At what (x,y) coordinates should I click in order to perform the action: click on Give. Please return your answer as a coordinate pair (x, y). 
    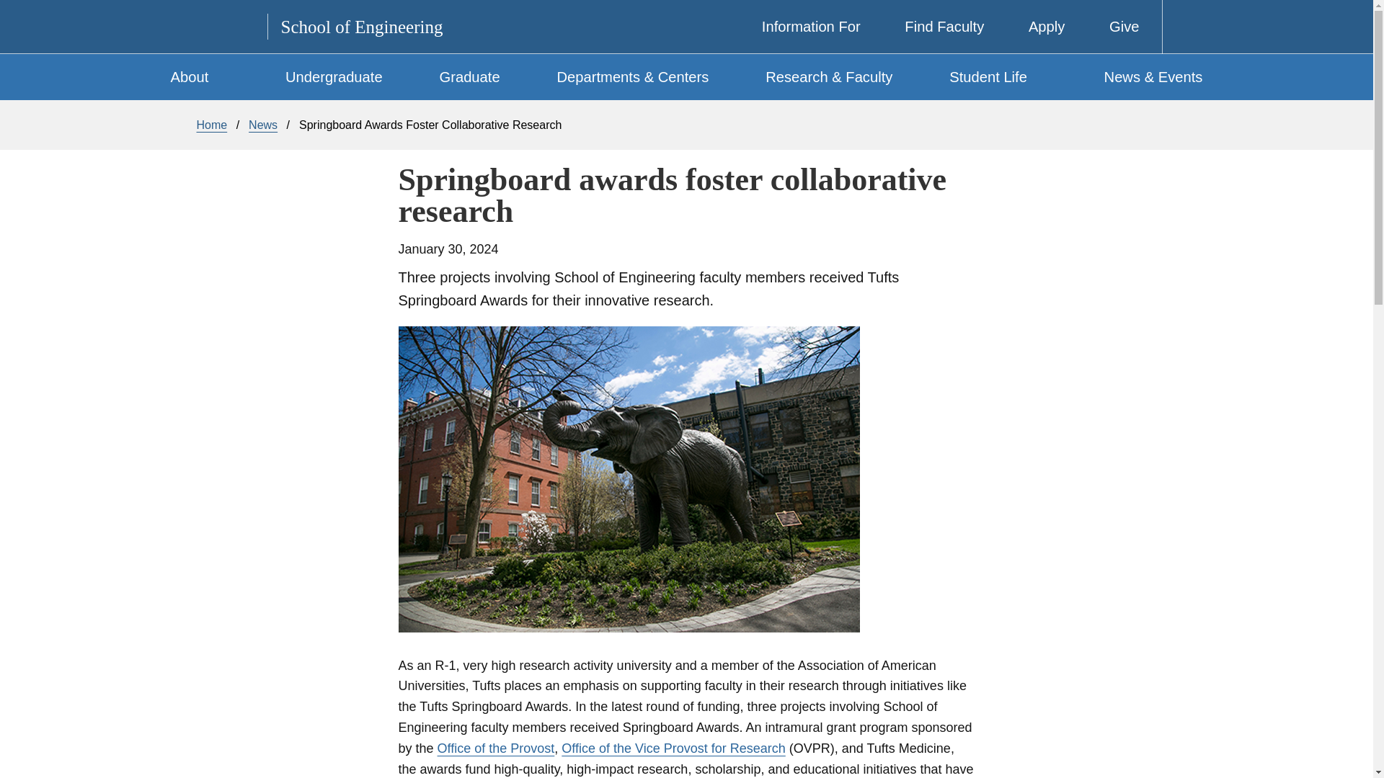
    Looking at the image, I should click on (1113, 27).